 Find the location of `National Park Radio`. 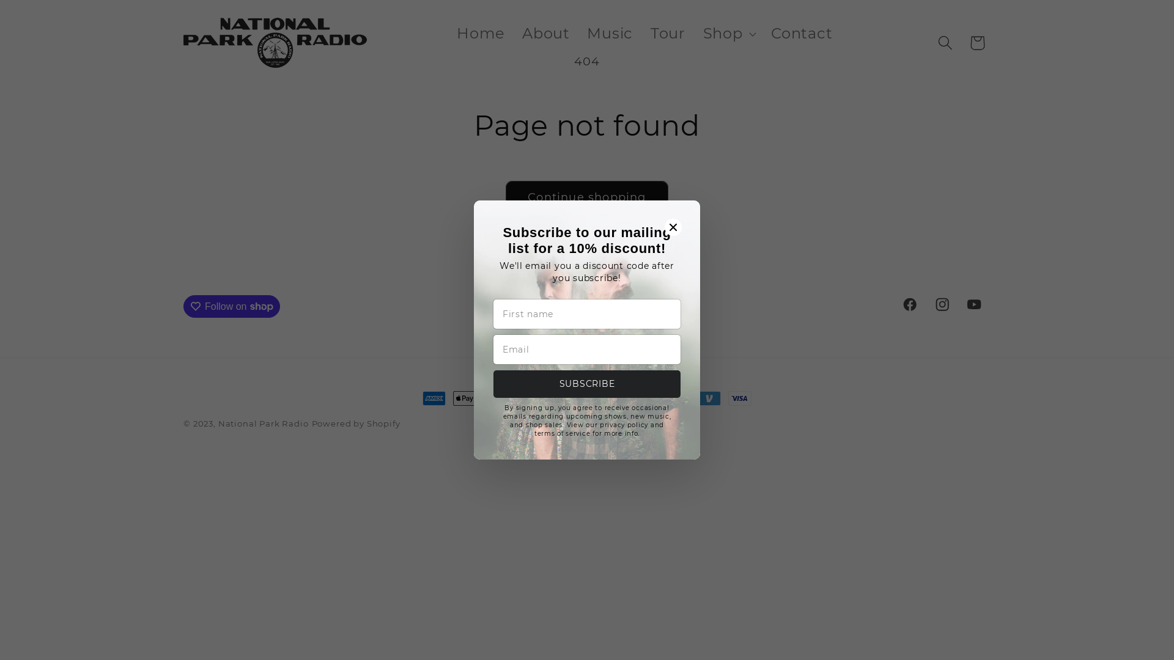

National Park Radio is located at coordinates (263, 424).